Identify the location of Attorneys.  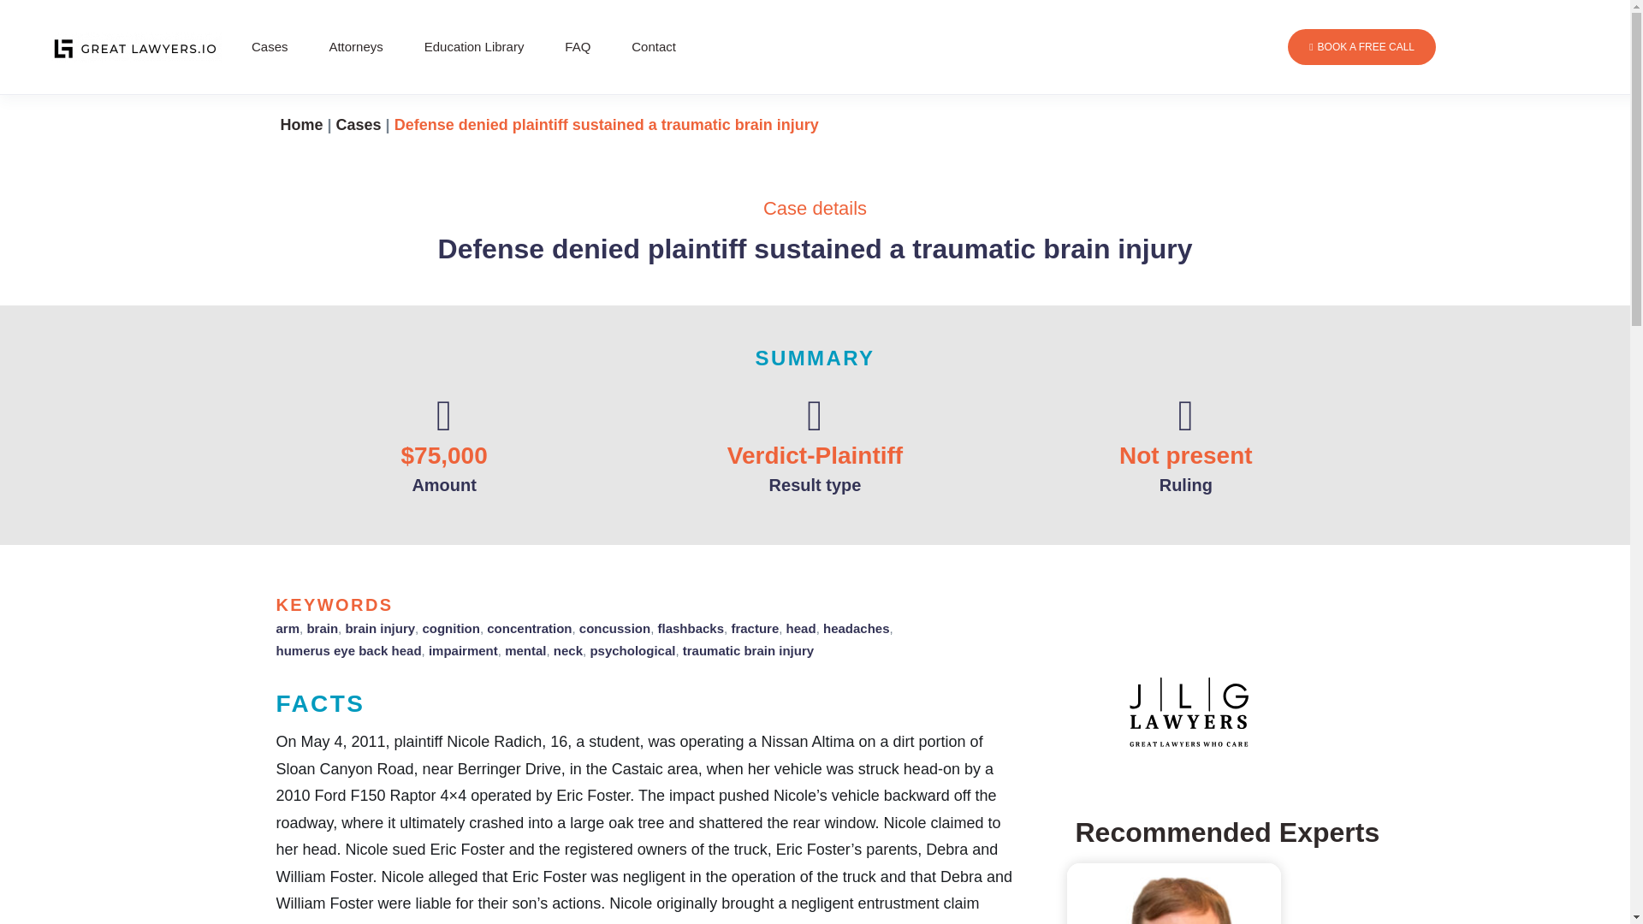
(356, 46).